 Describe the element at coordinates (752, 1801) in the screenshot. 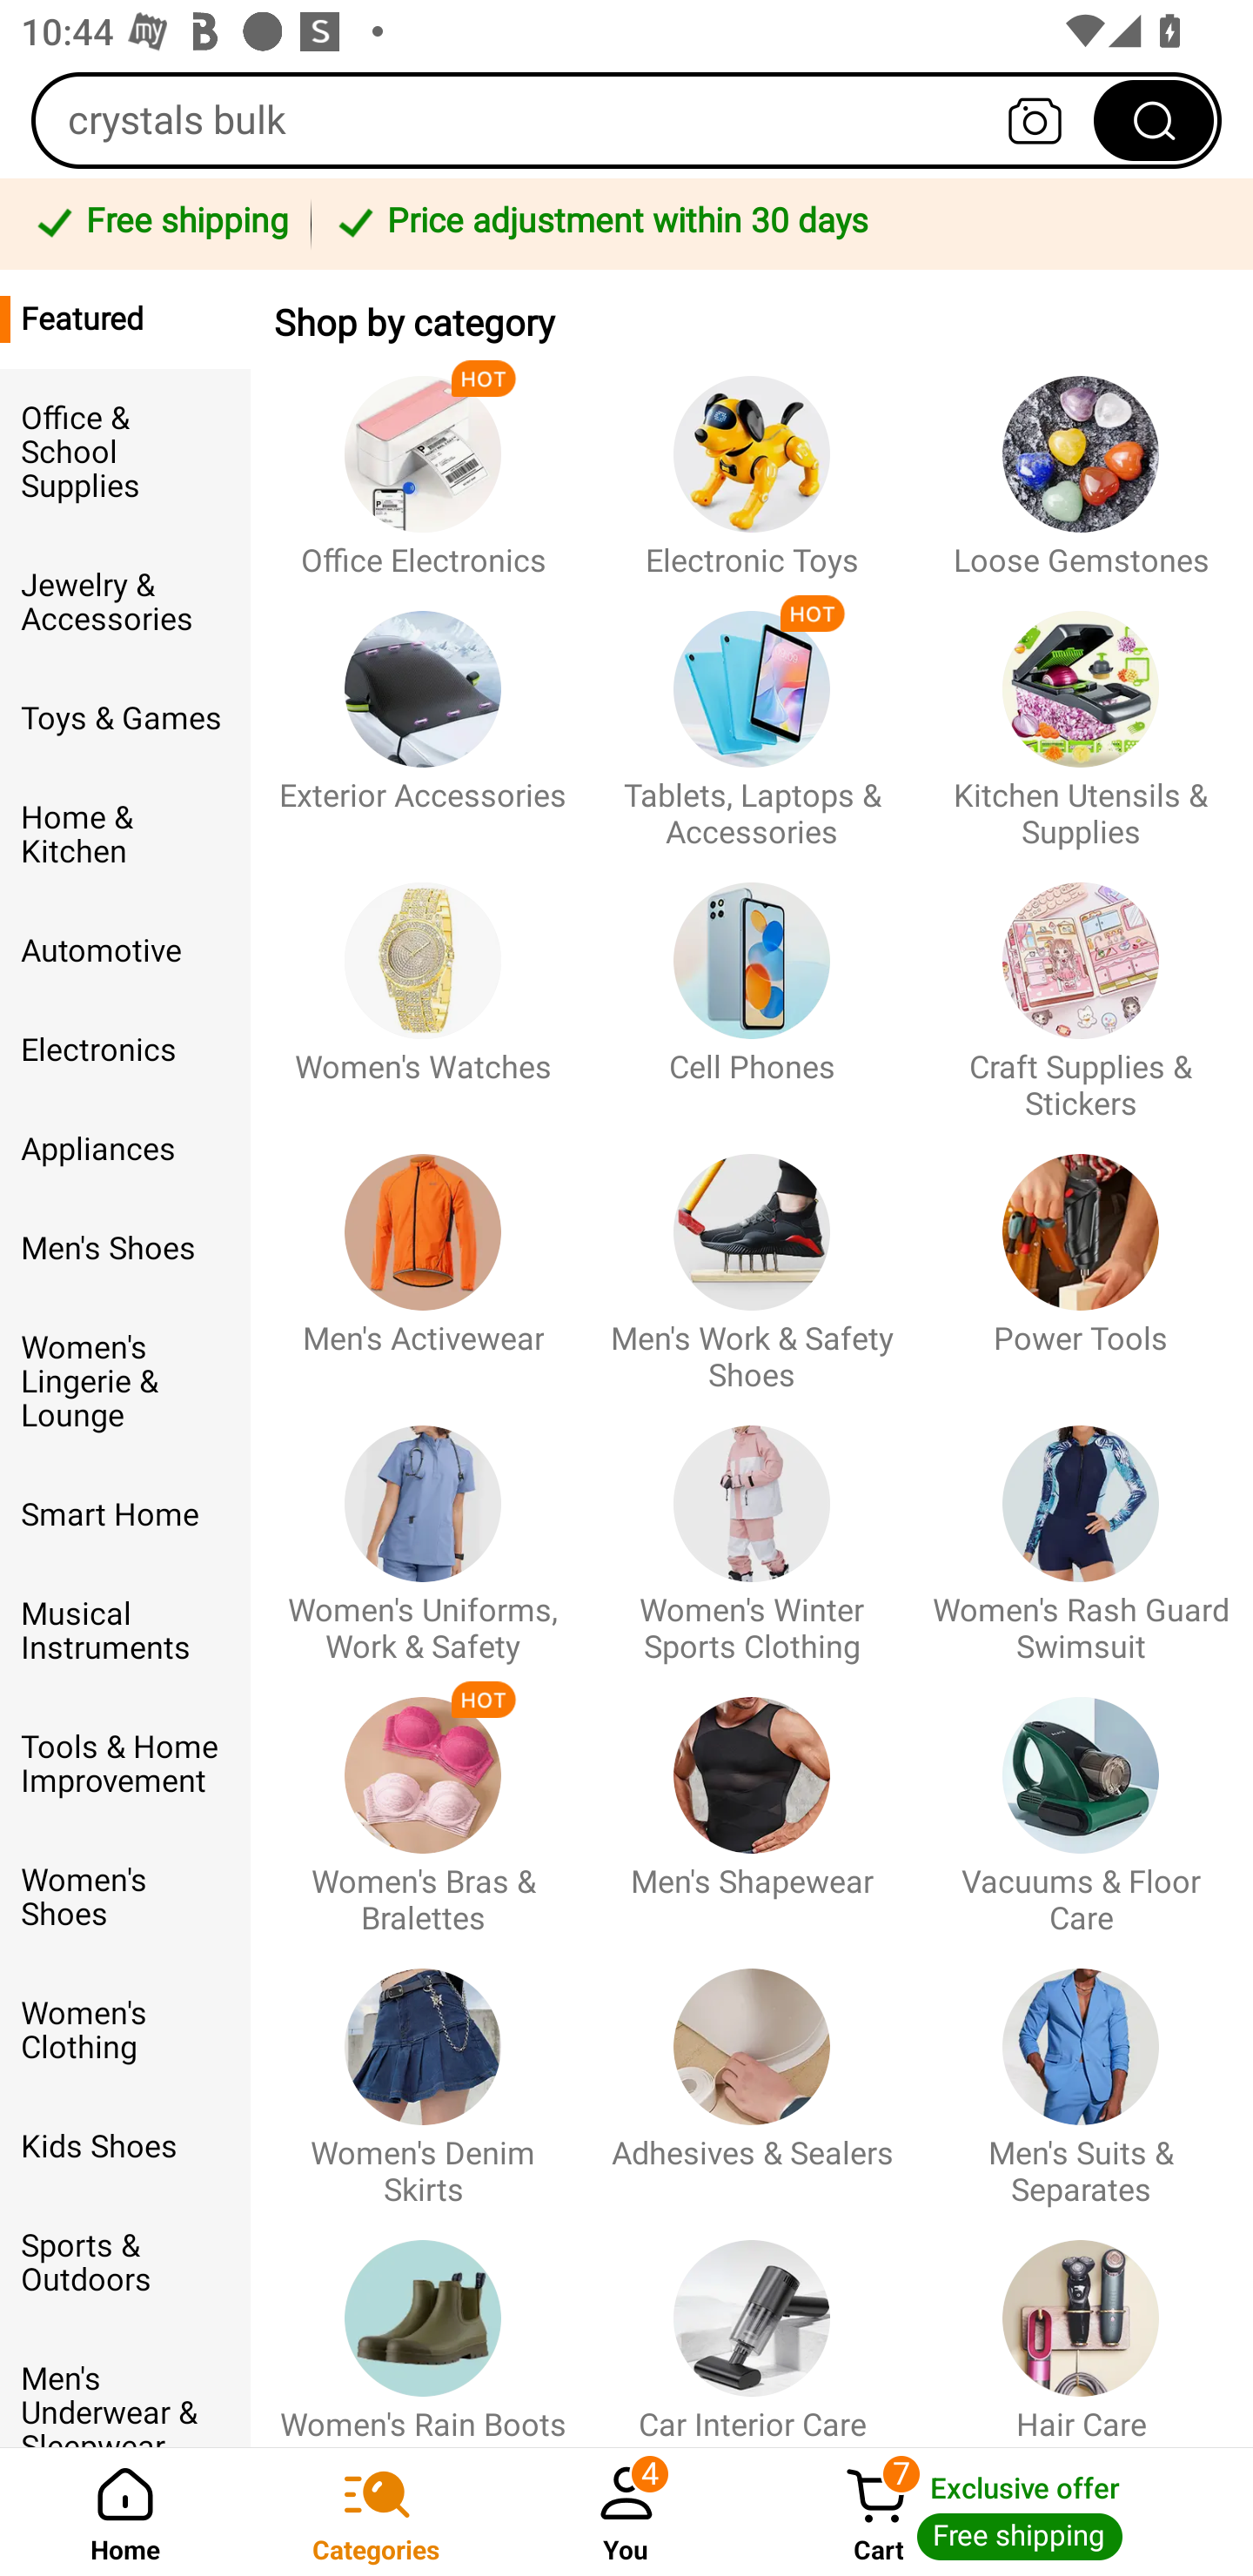

I see `Men's Shapewear` at that location.